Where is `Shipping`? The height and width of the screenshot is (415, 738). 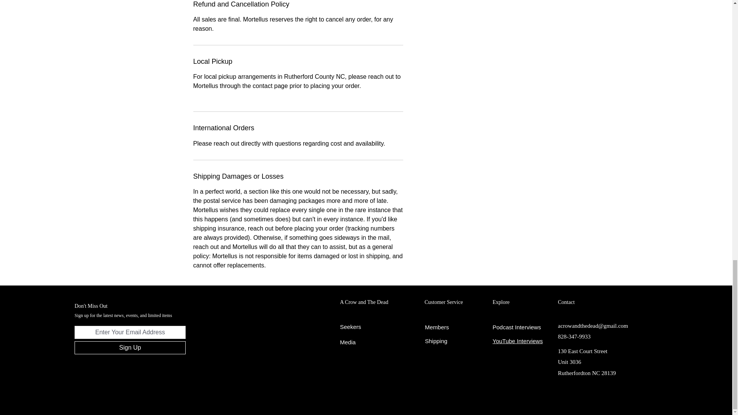
Shipping is located at coordinates (436, 341).